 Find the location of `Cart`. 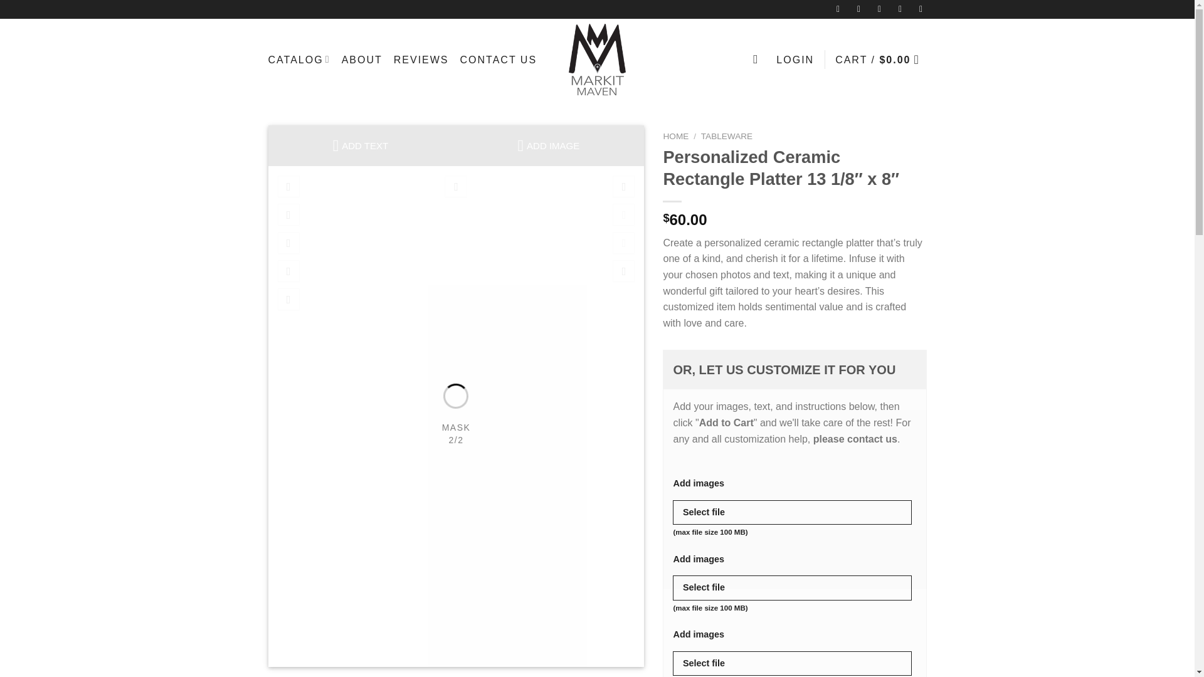

Cart is located at coordinates (880, 59).